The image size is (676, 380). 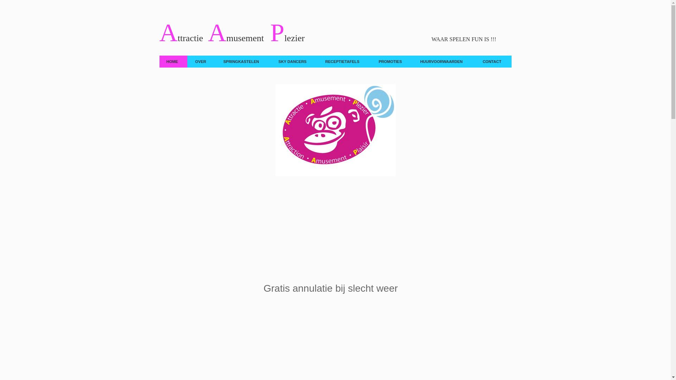 I want to click on CONTACT, so click(x=494, y=62).